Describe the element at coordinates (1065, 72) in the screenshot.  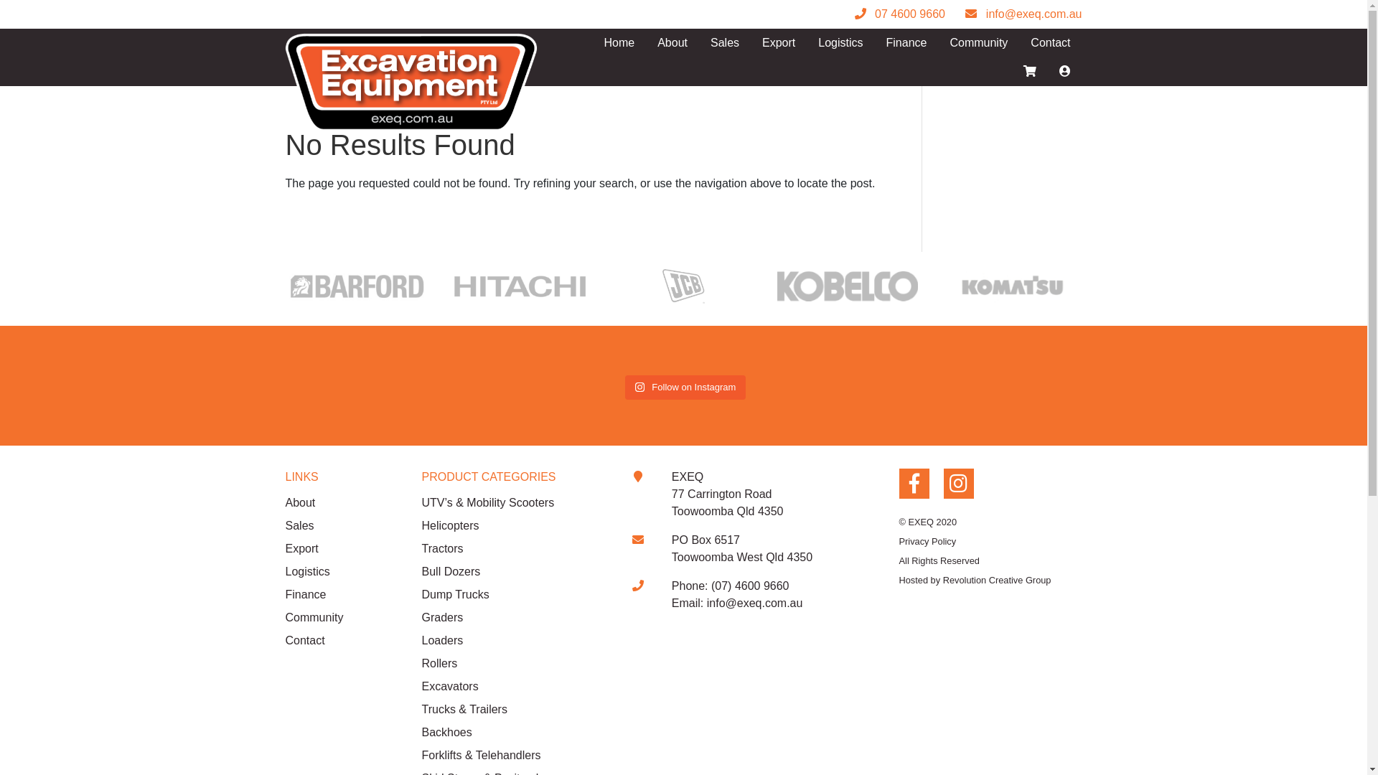
I see `<i class='fas fa-user-circle'></i>` at that location.